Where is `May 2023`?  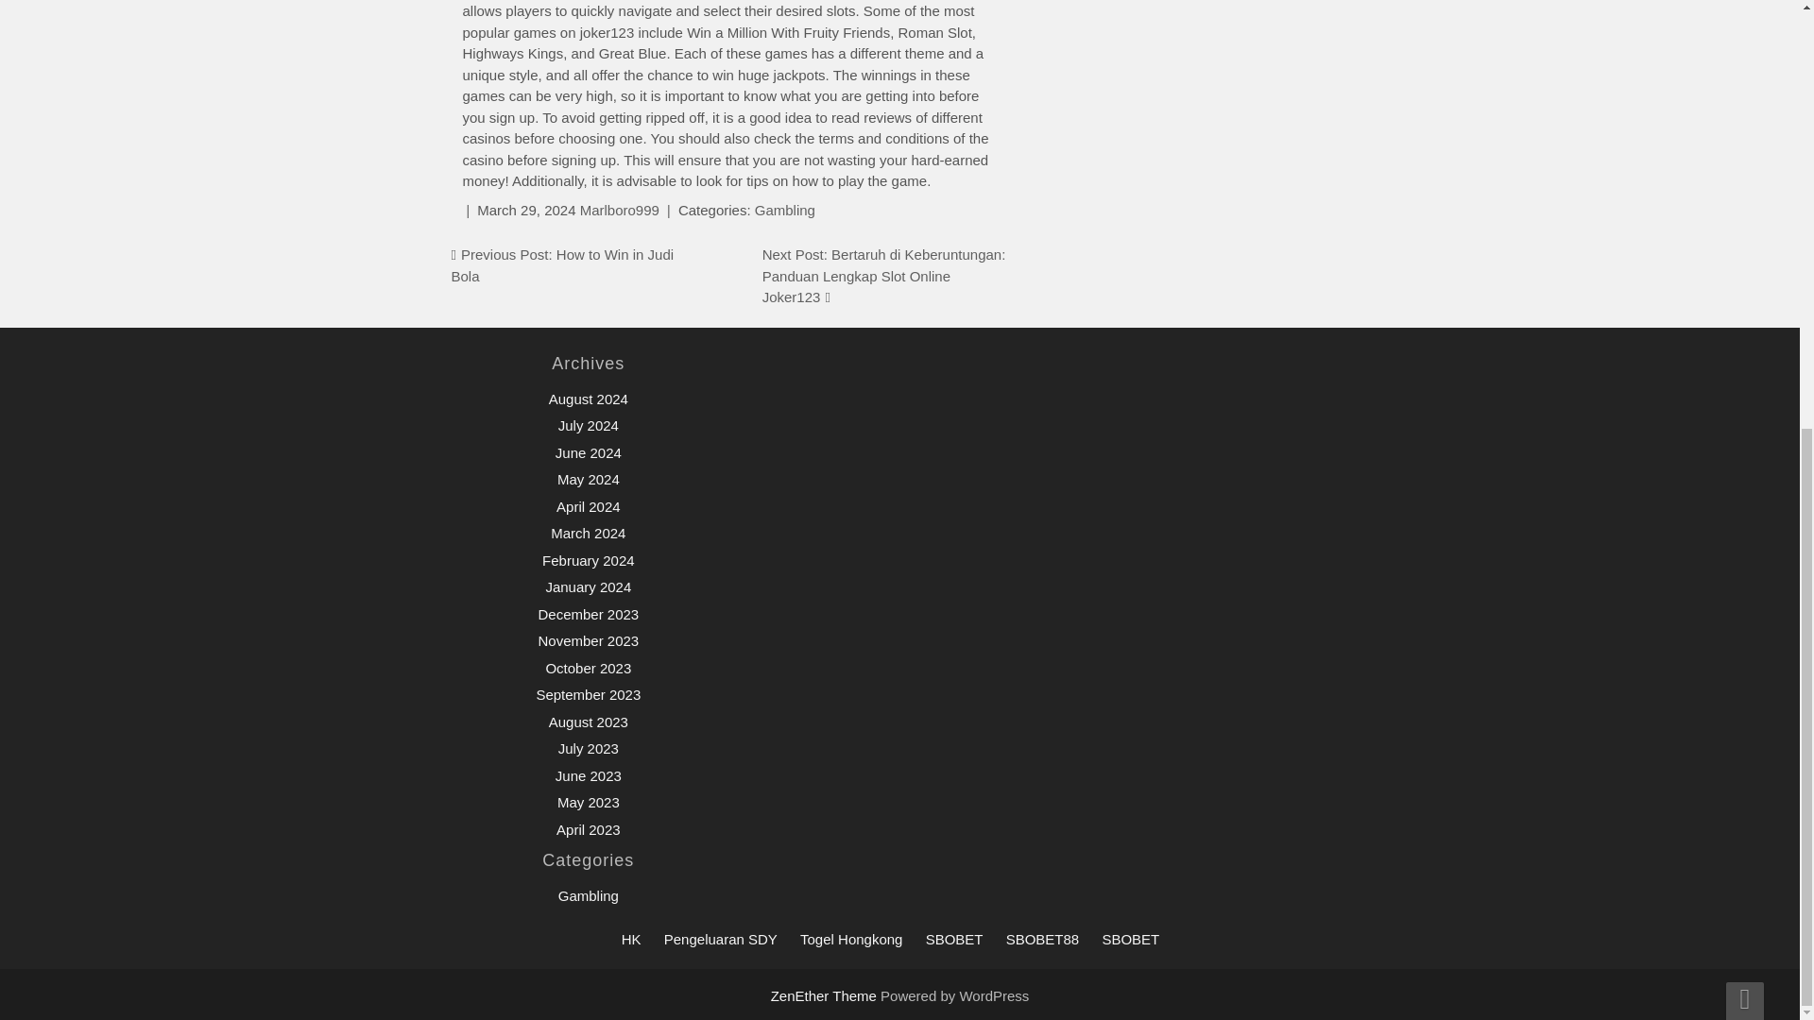 May 2023 is located at coordinates (588, 802).